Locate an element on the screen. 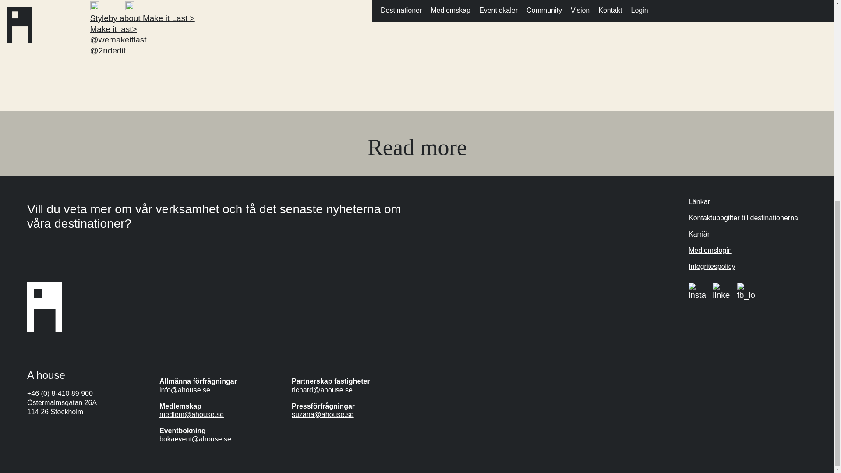  Kontaktuppgifter till destinationerna is located at coordinates (743, 218).